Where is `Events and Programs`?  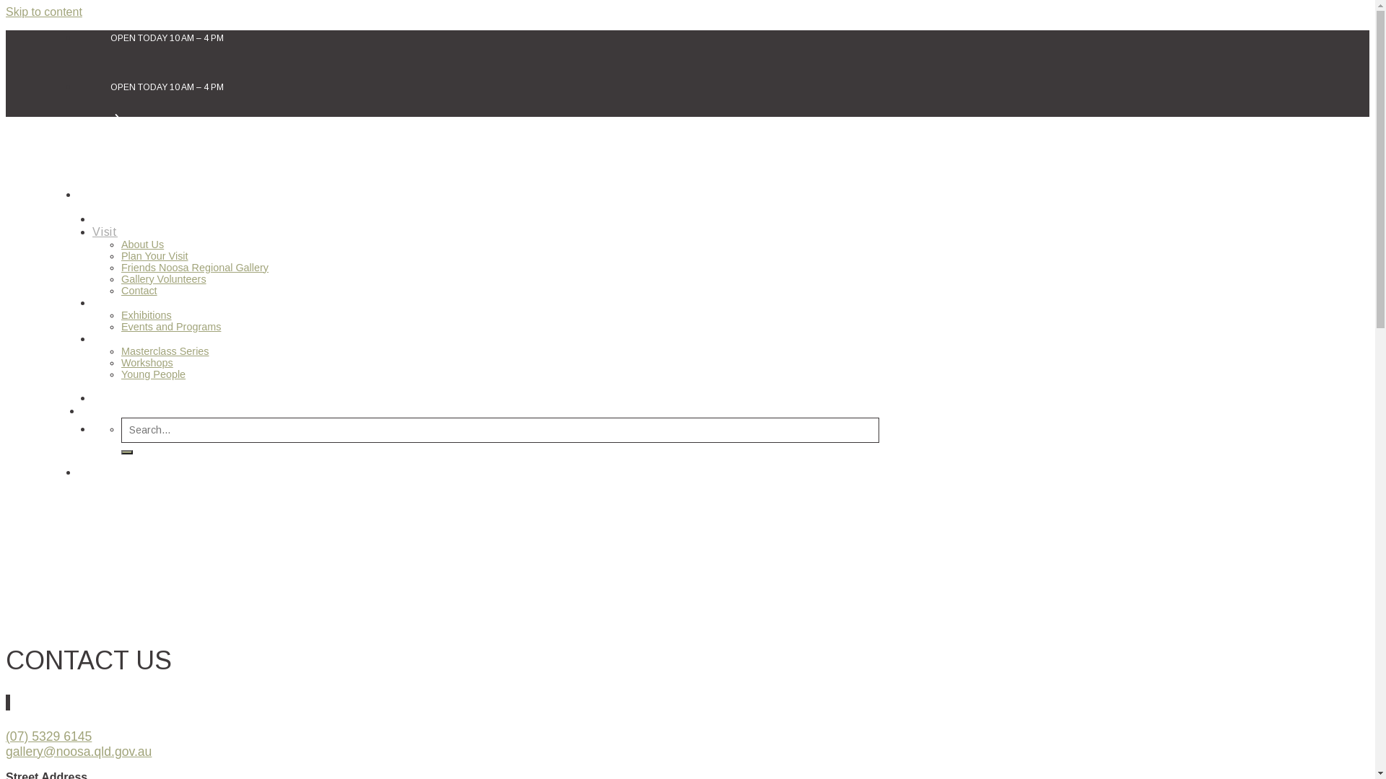 Events and Programs is located at coordinates (171, 326).